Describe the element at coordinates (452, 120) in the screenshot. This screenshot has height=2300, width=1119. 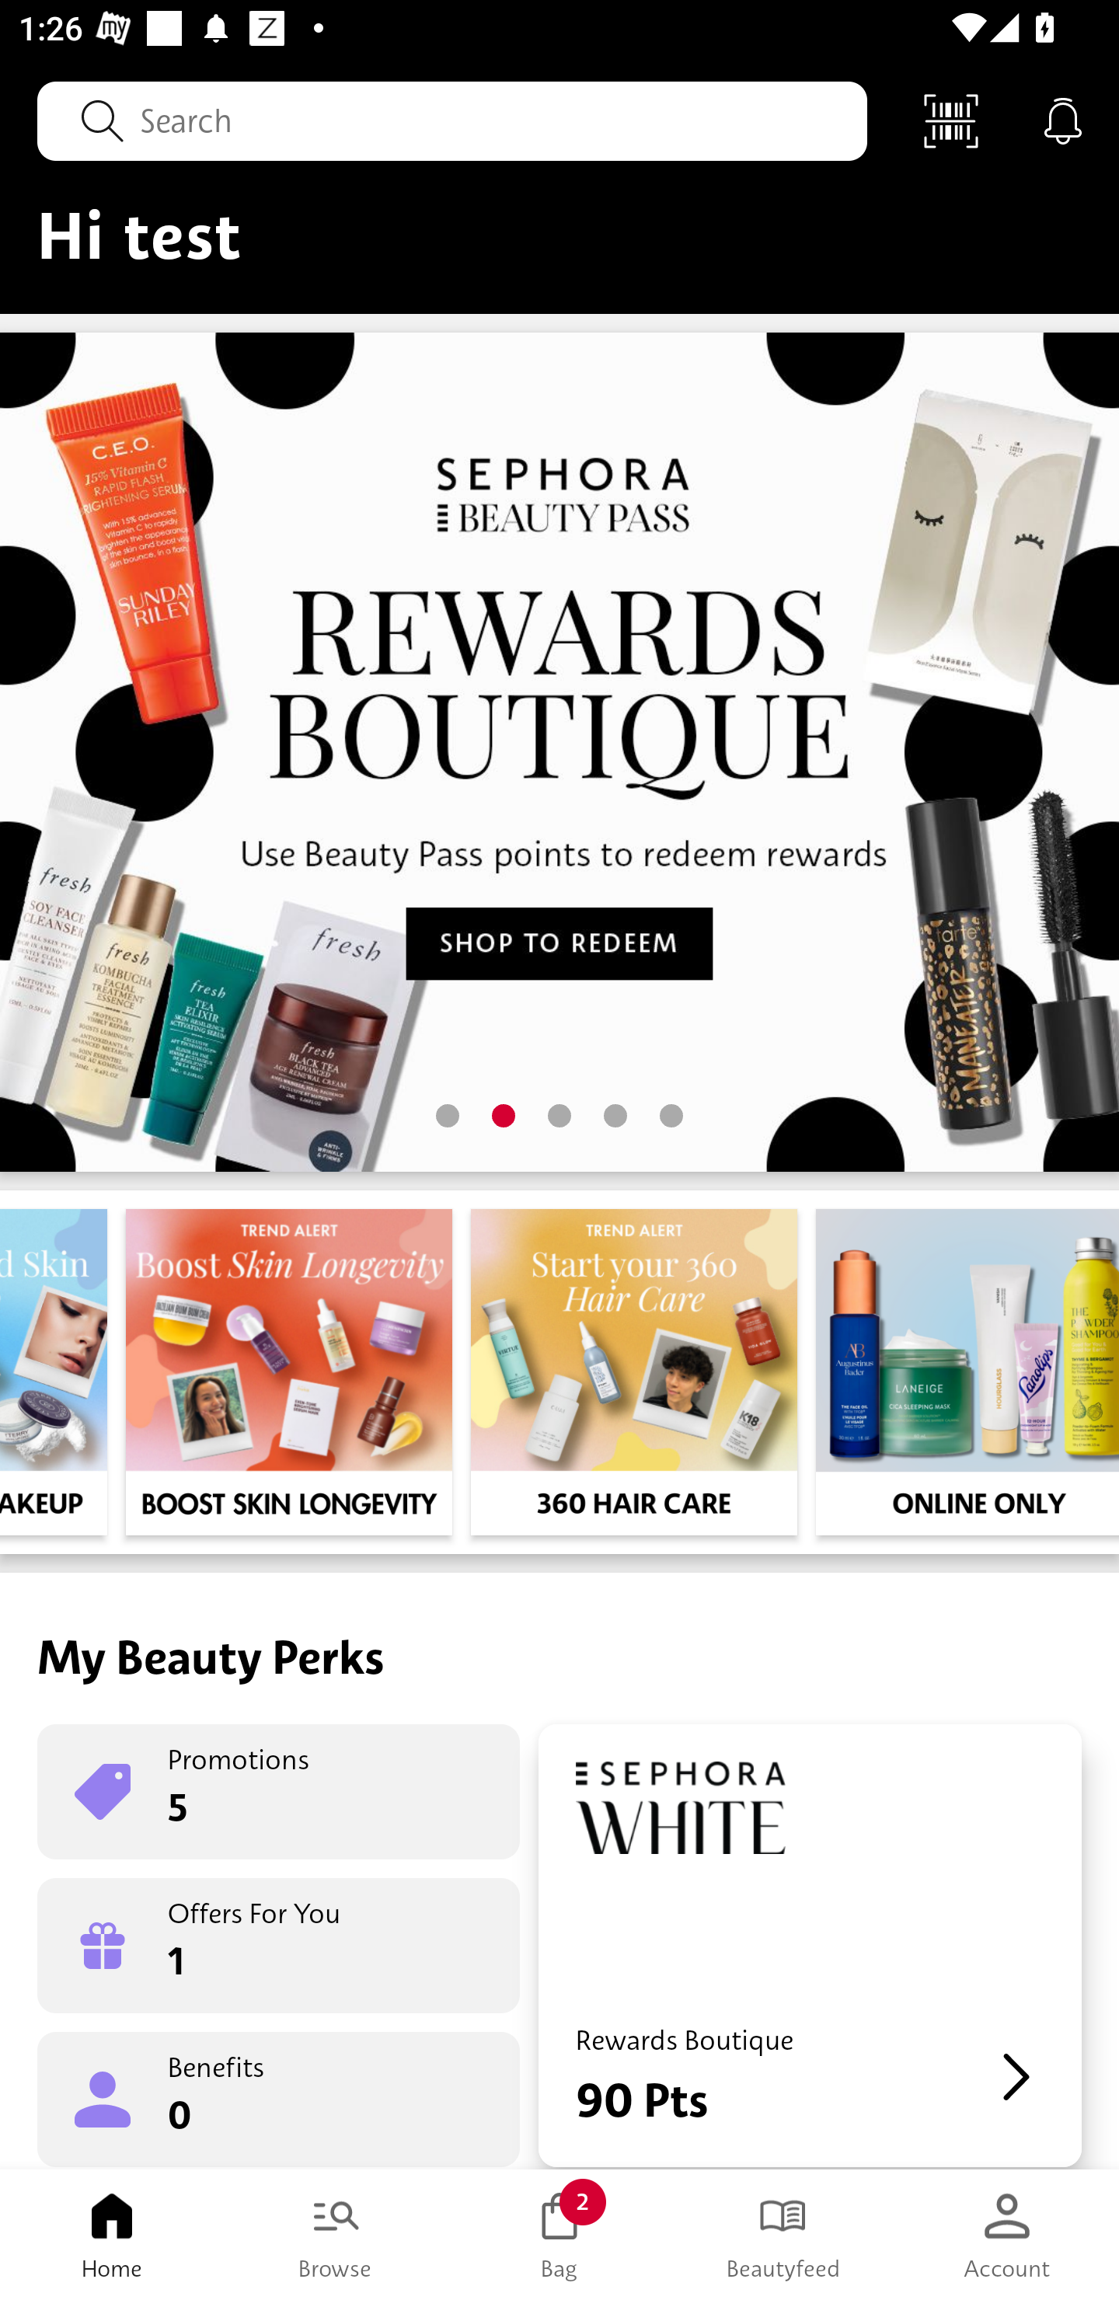
I see `Search` at that location.